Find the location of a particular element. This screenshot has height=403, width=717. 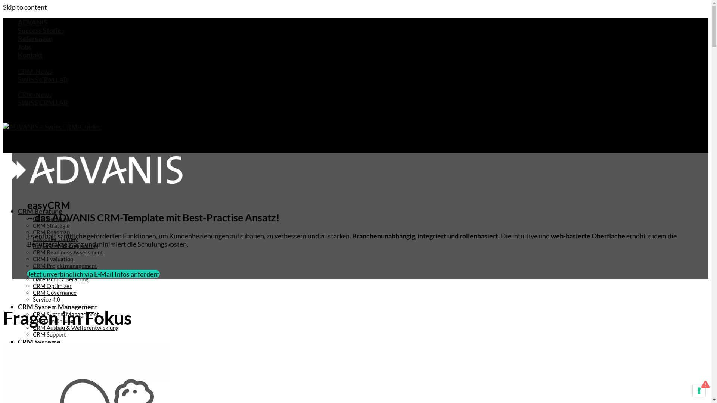

Kontakt is located at coordinates (30, 55).